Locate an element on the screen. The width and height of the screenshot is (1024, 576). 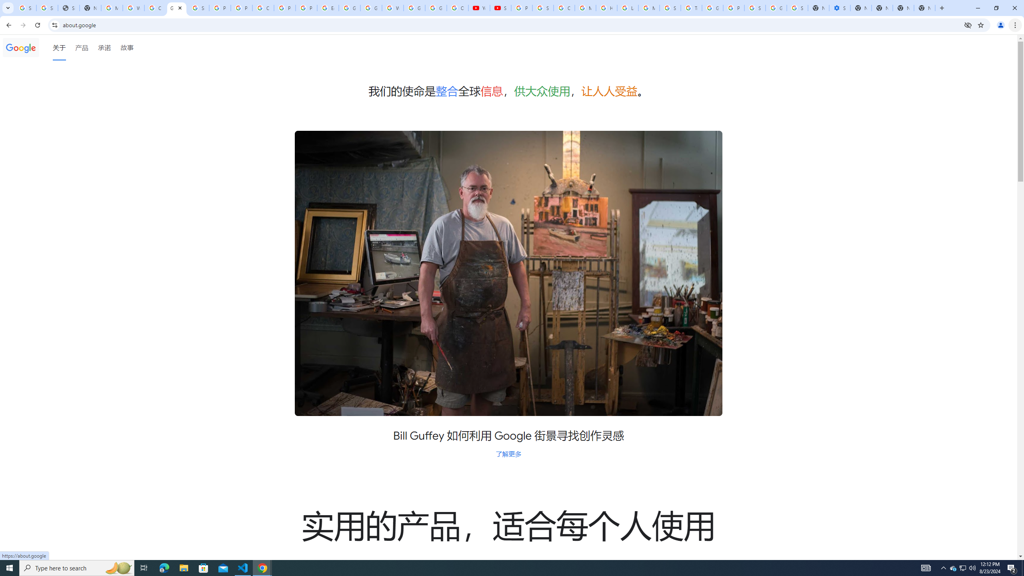
Who is my administrator? - Google Account Help is located at coordinates (134, 8).